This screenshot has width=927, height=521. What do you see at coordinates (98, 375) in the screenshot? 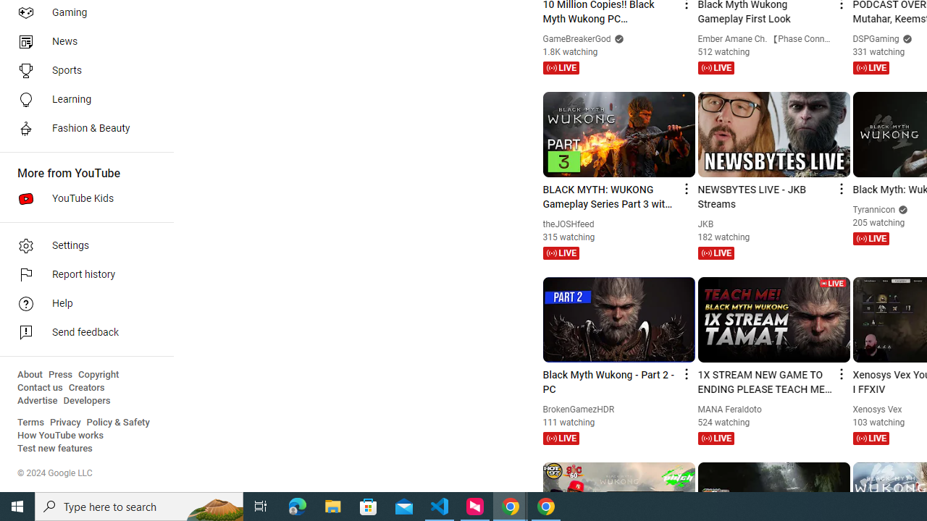
I see `Copyright` at bounding box center [98, 375].